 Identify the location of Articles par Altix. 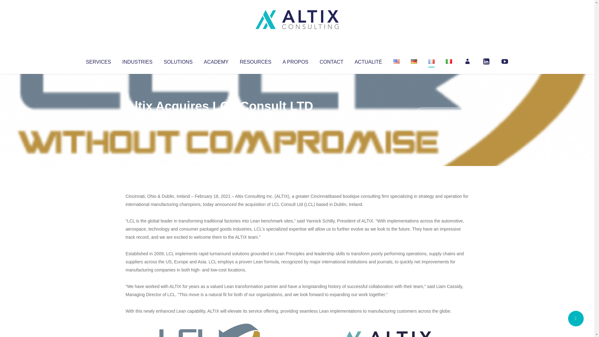
(137, 119).